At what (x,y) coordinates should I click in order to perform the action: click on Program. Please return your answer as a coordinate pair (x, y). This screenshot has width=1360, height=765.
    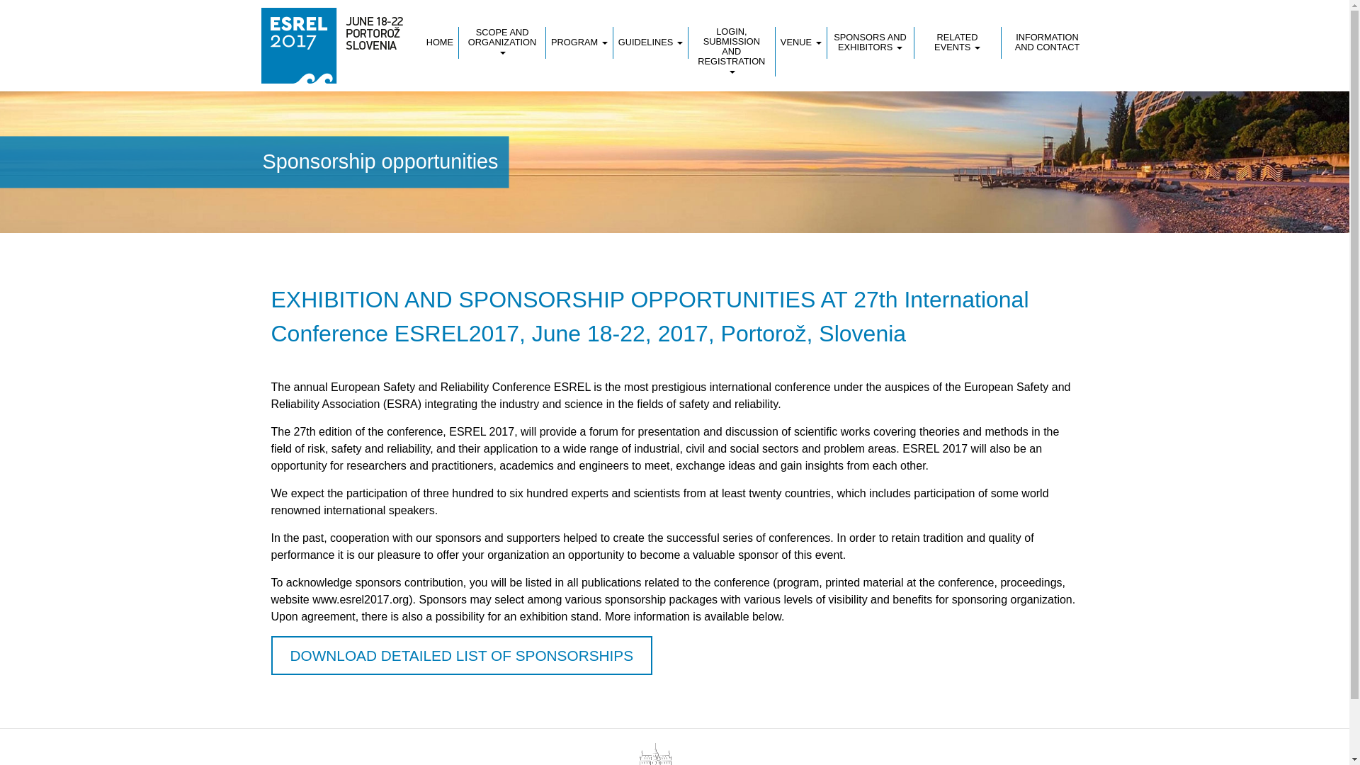
    Looking at the image, I should click on (579, 42).